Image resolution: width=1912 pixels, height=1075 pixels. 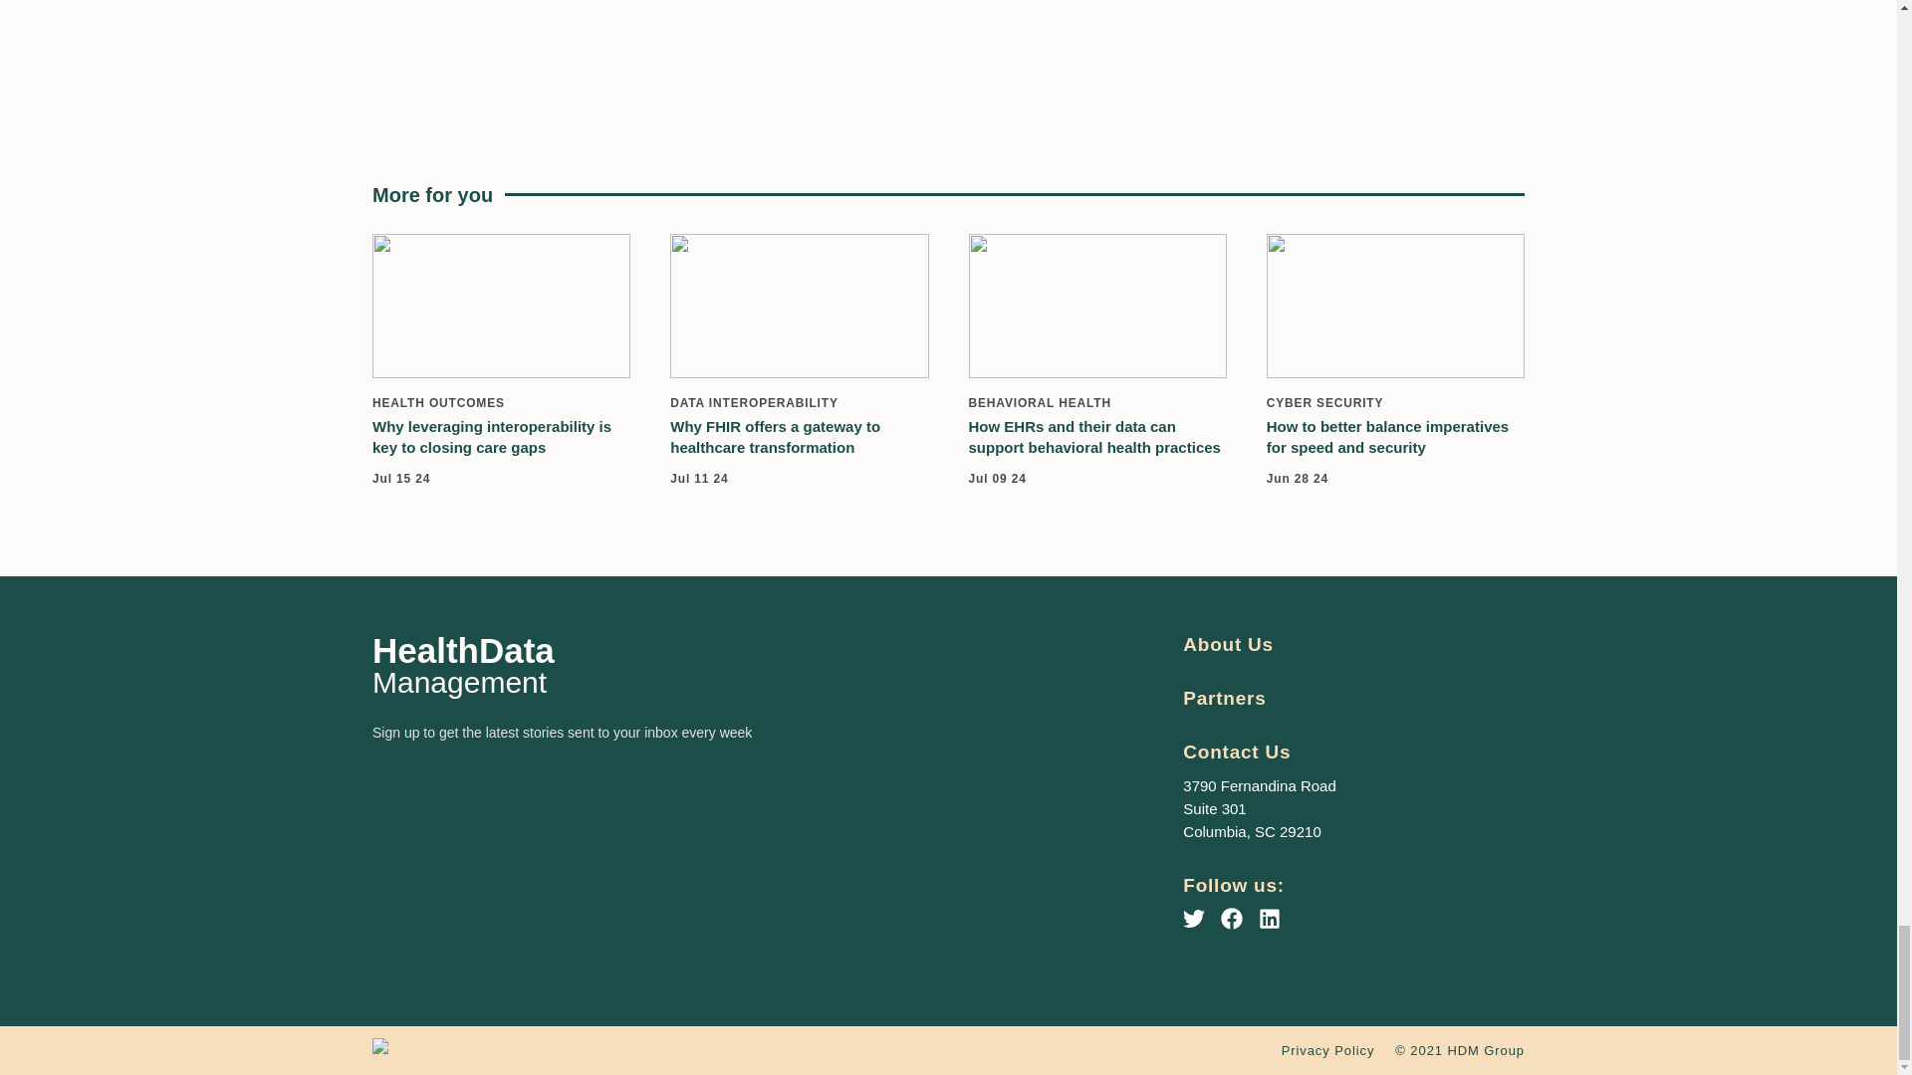 What do you see at coordinates (1386, 436) in the screenshot?
I see `How to better balance imperatives for speed and security` at bounding box center [1386, 436].